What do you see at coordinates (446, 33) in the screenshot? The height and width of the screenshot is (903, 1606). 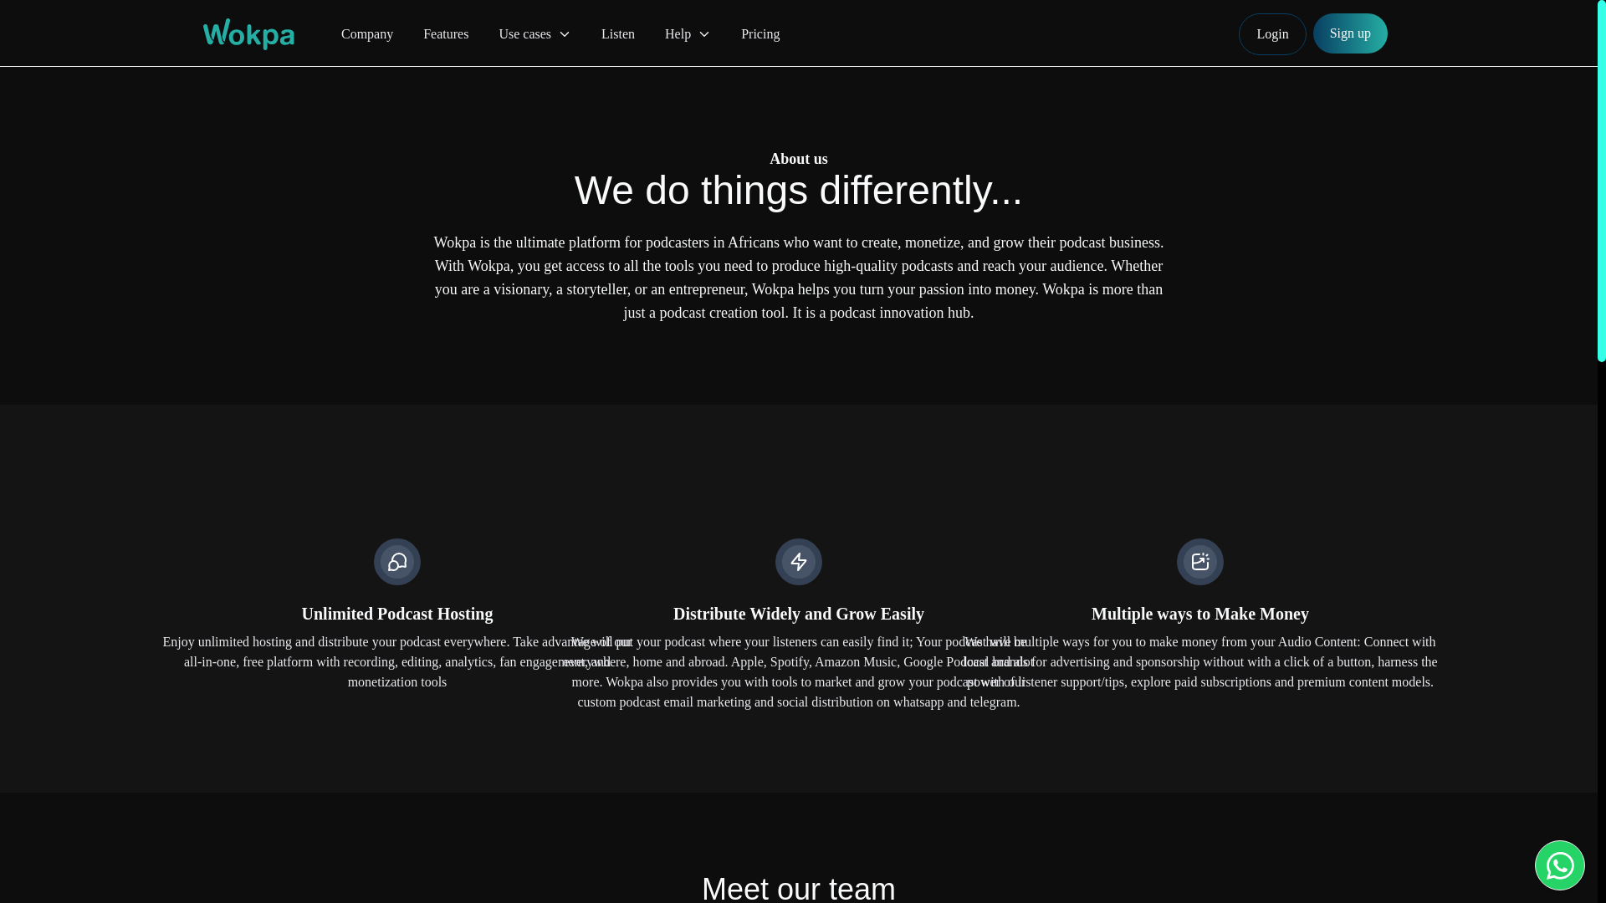 I see `Features` at bounding box center [446, 33].